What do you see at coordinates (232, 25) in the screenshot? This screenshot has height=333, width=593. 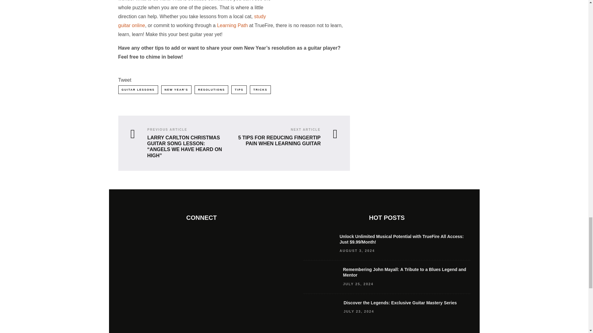 I see `Learning Path` at bounding box center [232, 25].